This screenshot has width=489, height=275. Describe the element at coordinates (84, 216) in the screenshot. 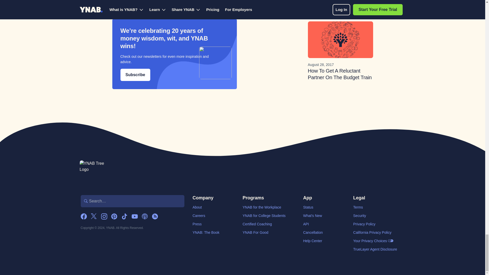

I see `Facebook Icon` at that location.